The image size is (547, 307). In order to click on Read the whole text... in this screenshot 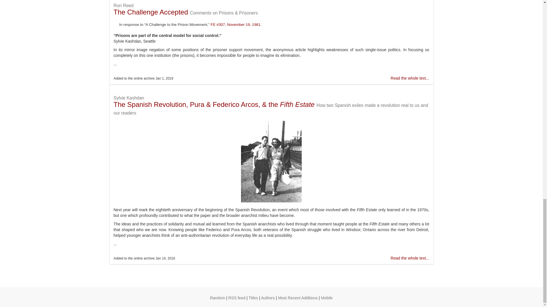, I will do `click(410, 78)`.